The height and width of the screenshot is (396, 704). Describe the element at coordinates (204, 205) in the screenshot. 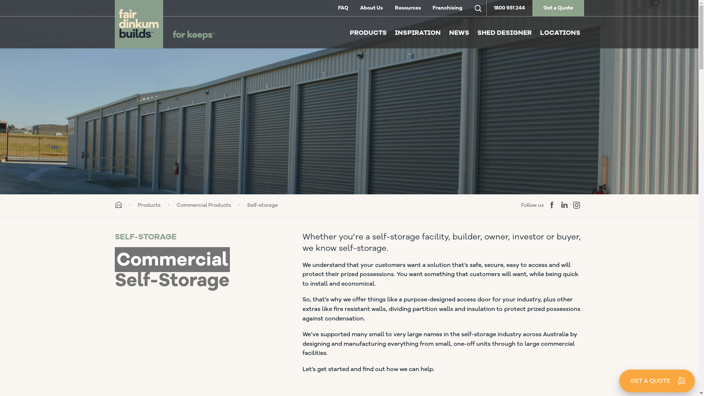

I see `Commercial Products` at that location.